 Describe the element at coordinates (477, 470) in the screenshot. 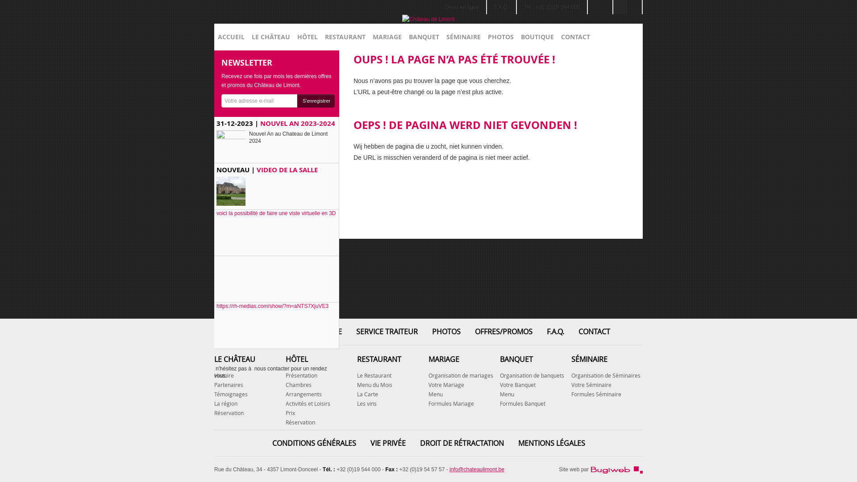

I see `info@chateaulimont.be` at that location.